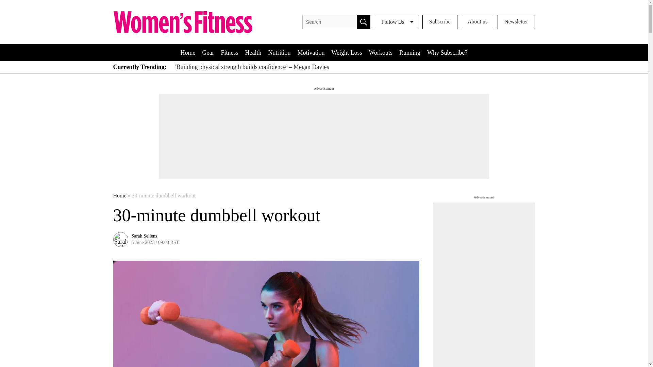 This screenshot has height=367, width=653. Describe the element at coordinates (229, 52) in the screenshot. I see `Fitness` at that location.